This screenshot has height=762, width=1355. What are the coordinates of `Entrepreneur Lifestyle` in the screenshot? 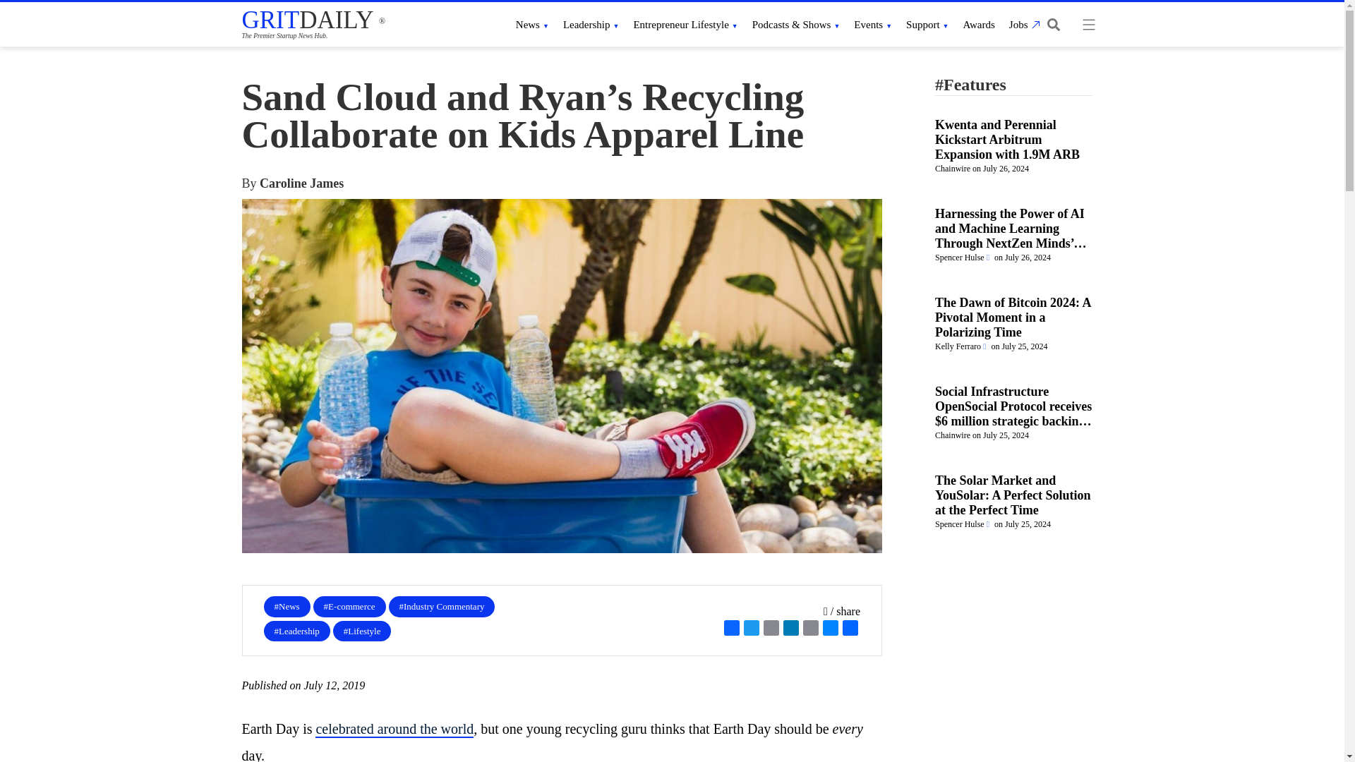 It's located at (685, 24).